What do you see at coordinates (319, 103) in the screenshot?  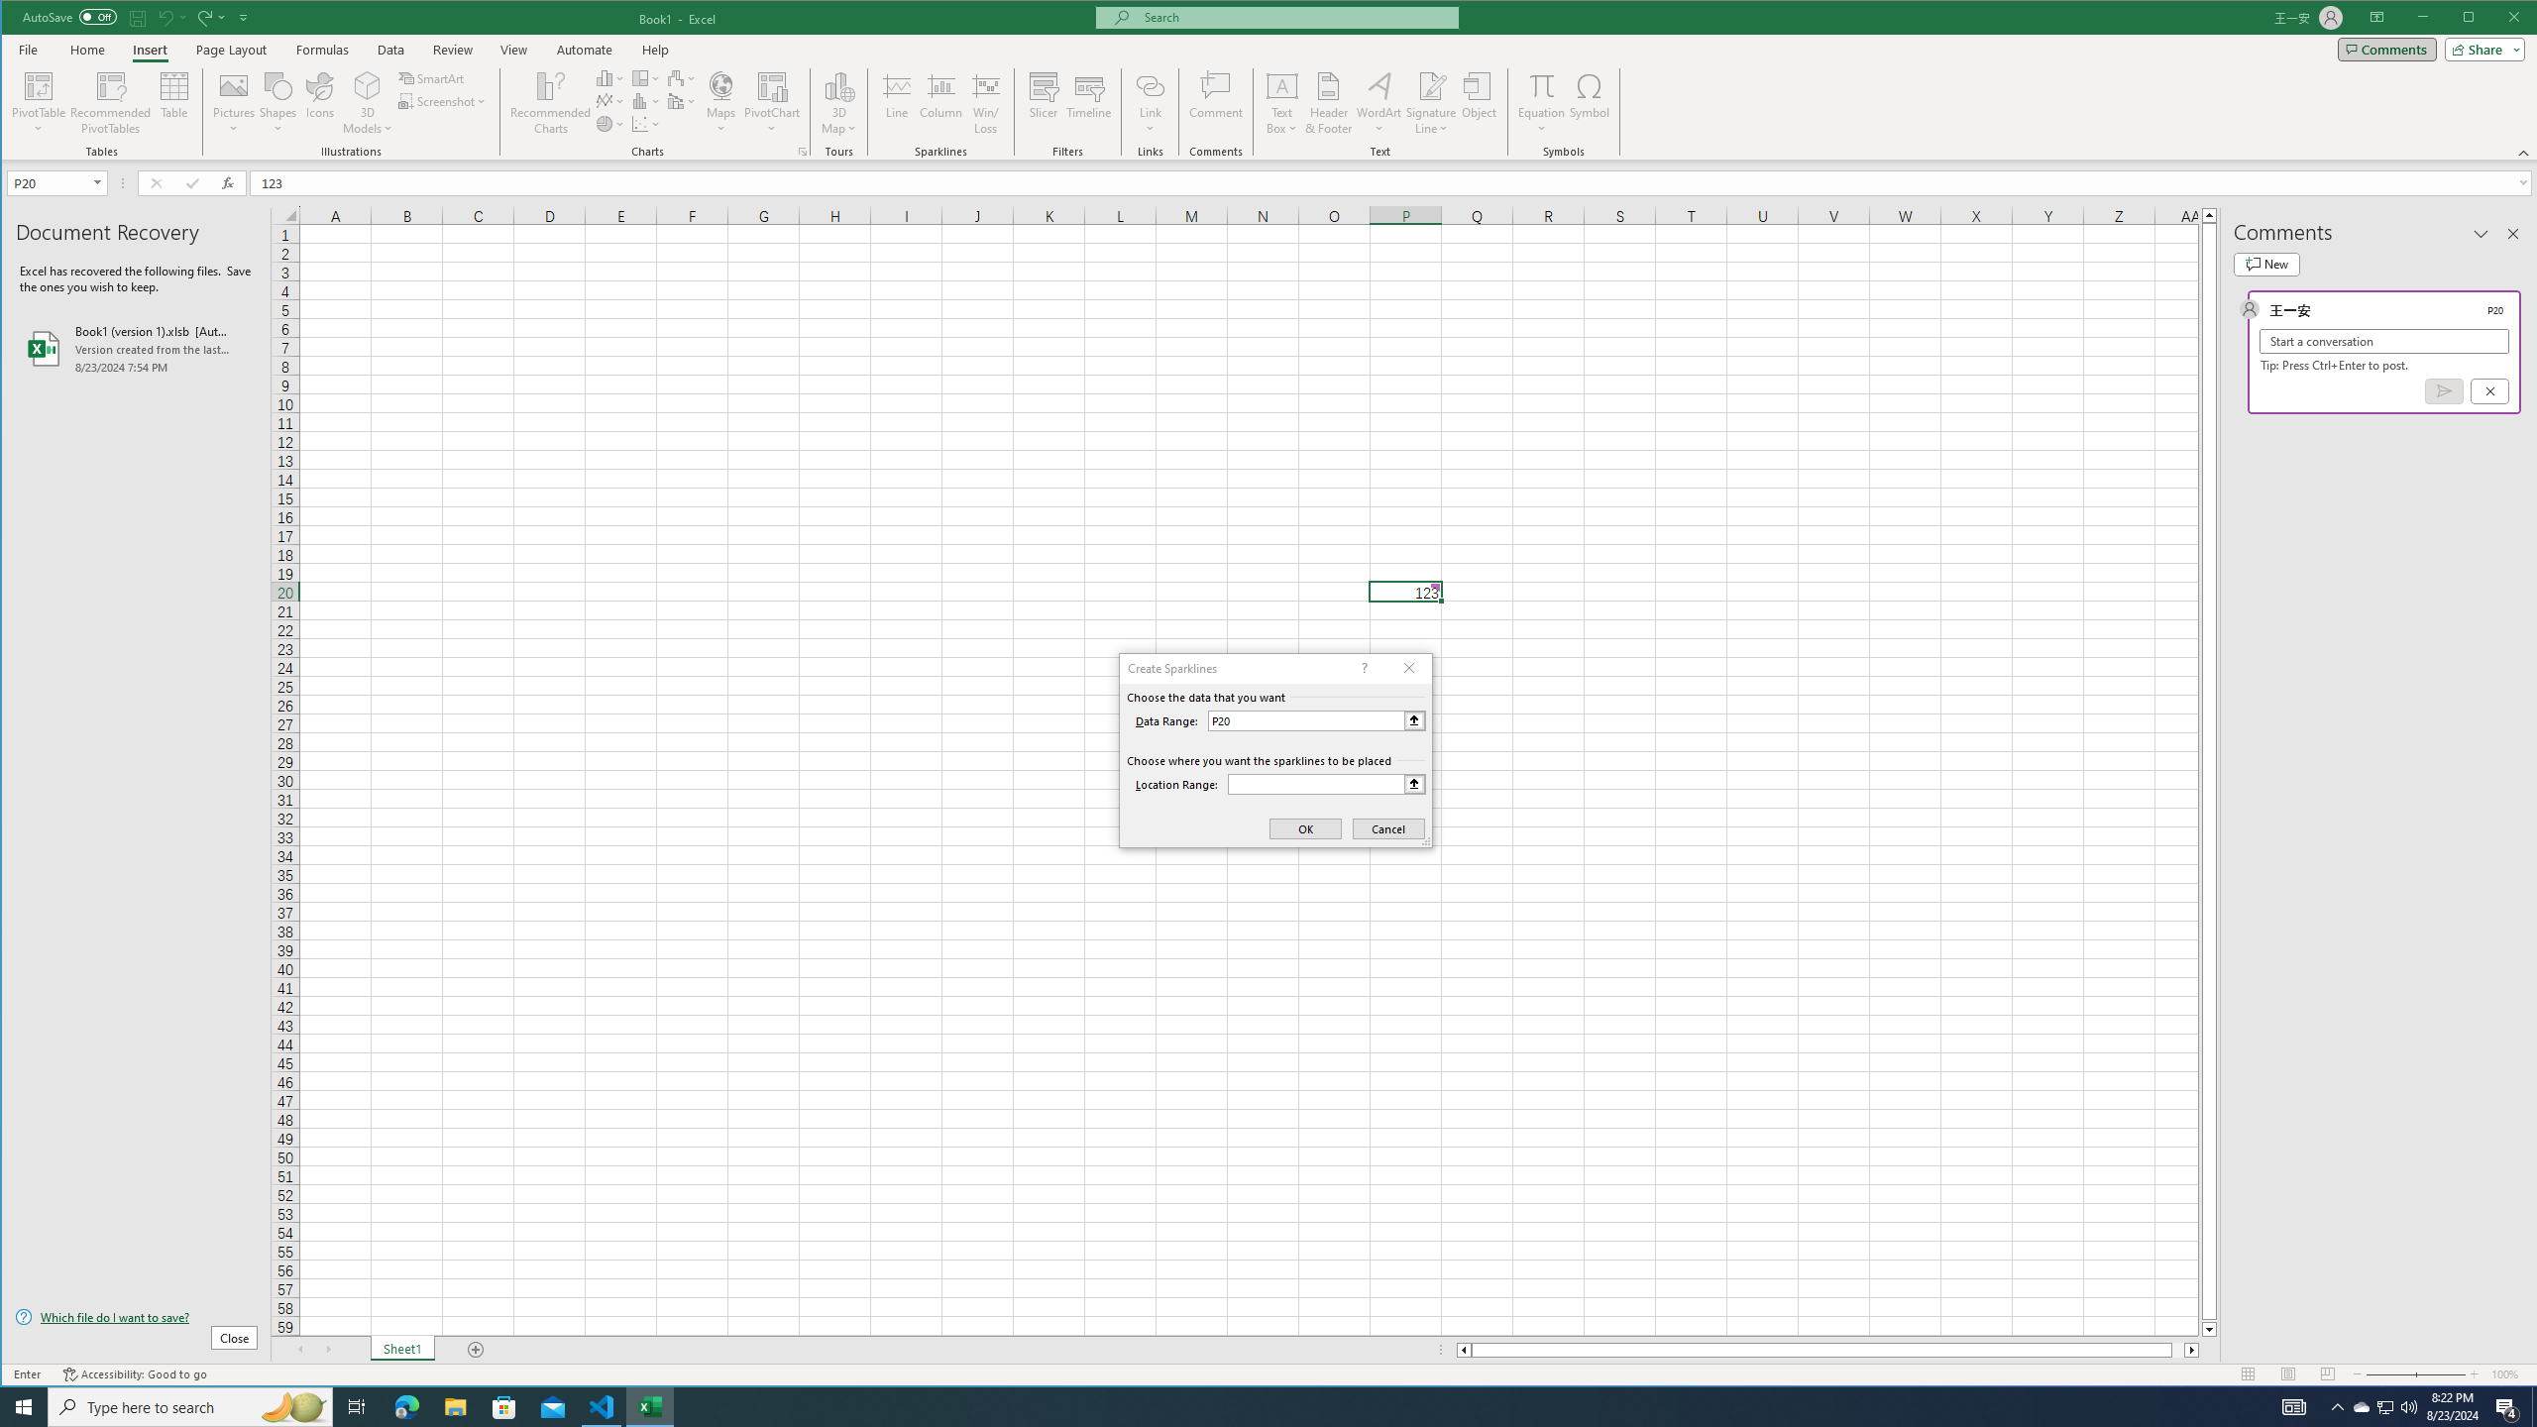 I see `Icons` at bounding box center [319, 103].